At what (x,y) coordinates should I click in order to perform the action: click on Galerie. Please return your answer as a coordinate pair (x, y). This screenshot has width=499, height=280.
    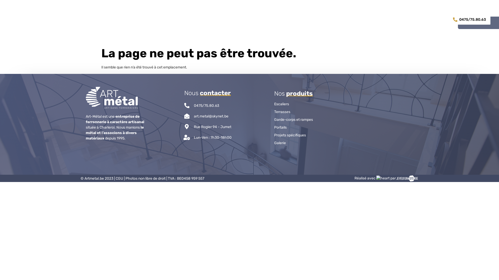
    Looking at the image, I should click on (299, 143).